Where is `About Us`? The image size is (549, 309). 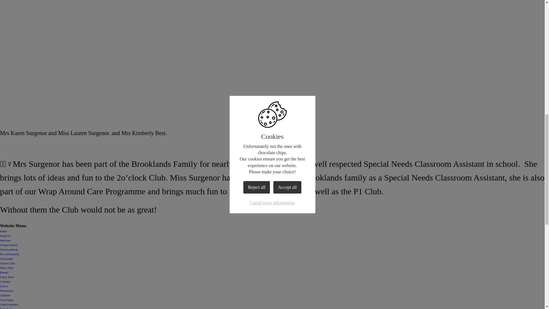 About Us is located at coordinates (5, 236).